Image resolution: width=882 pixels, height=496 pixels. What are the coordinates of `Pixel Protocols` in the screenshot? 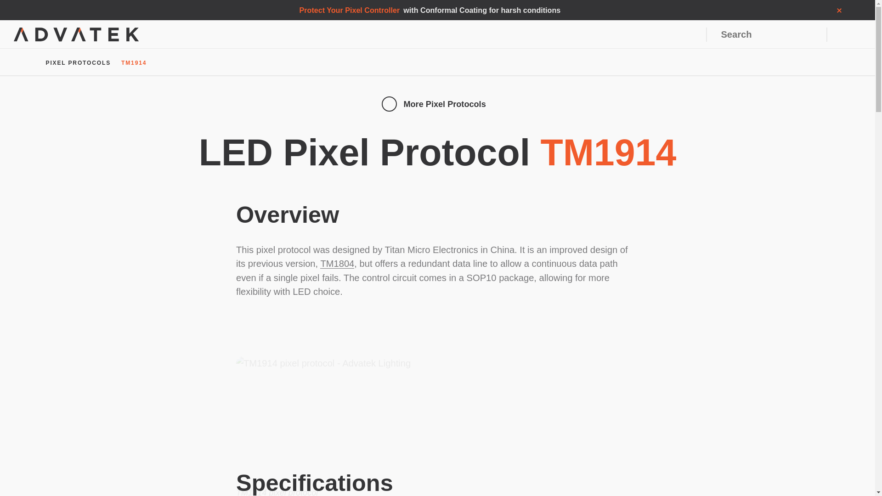 It's located at (78, 62).